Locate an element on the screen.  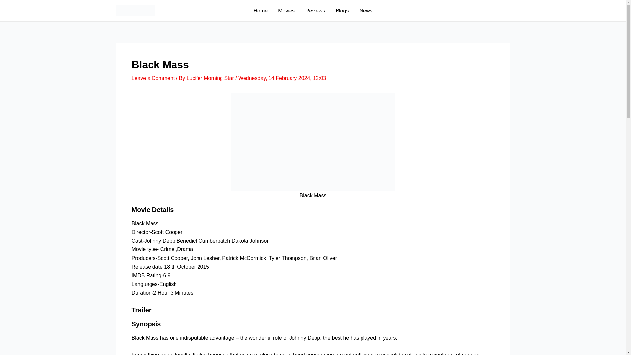
View all posts by Lucifer Morning Star is located at coordinates (211, 78).